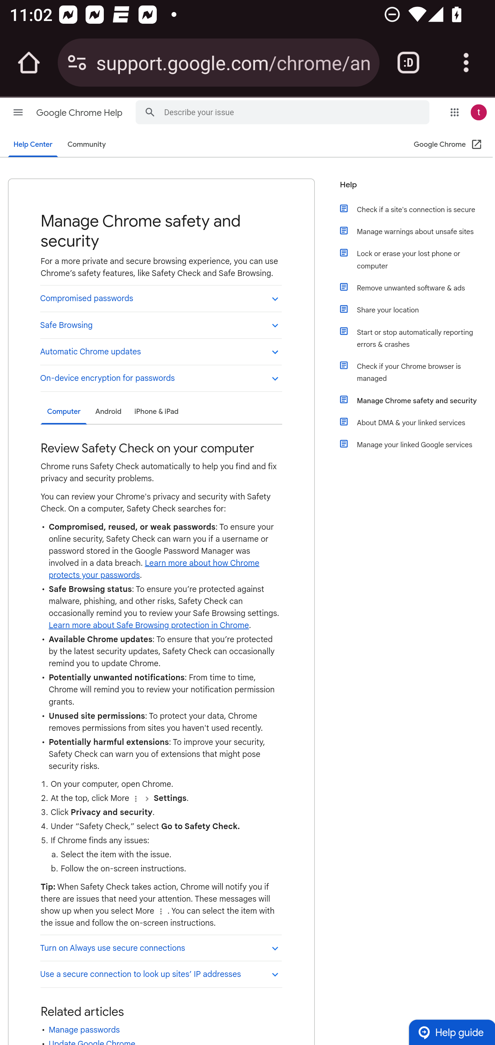 Image resolution: width=495 pixels, height=1045 pixels. I want to click on Check if a site's connection is secure, so click(417, 210).